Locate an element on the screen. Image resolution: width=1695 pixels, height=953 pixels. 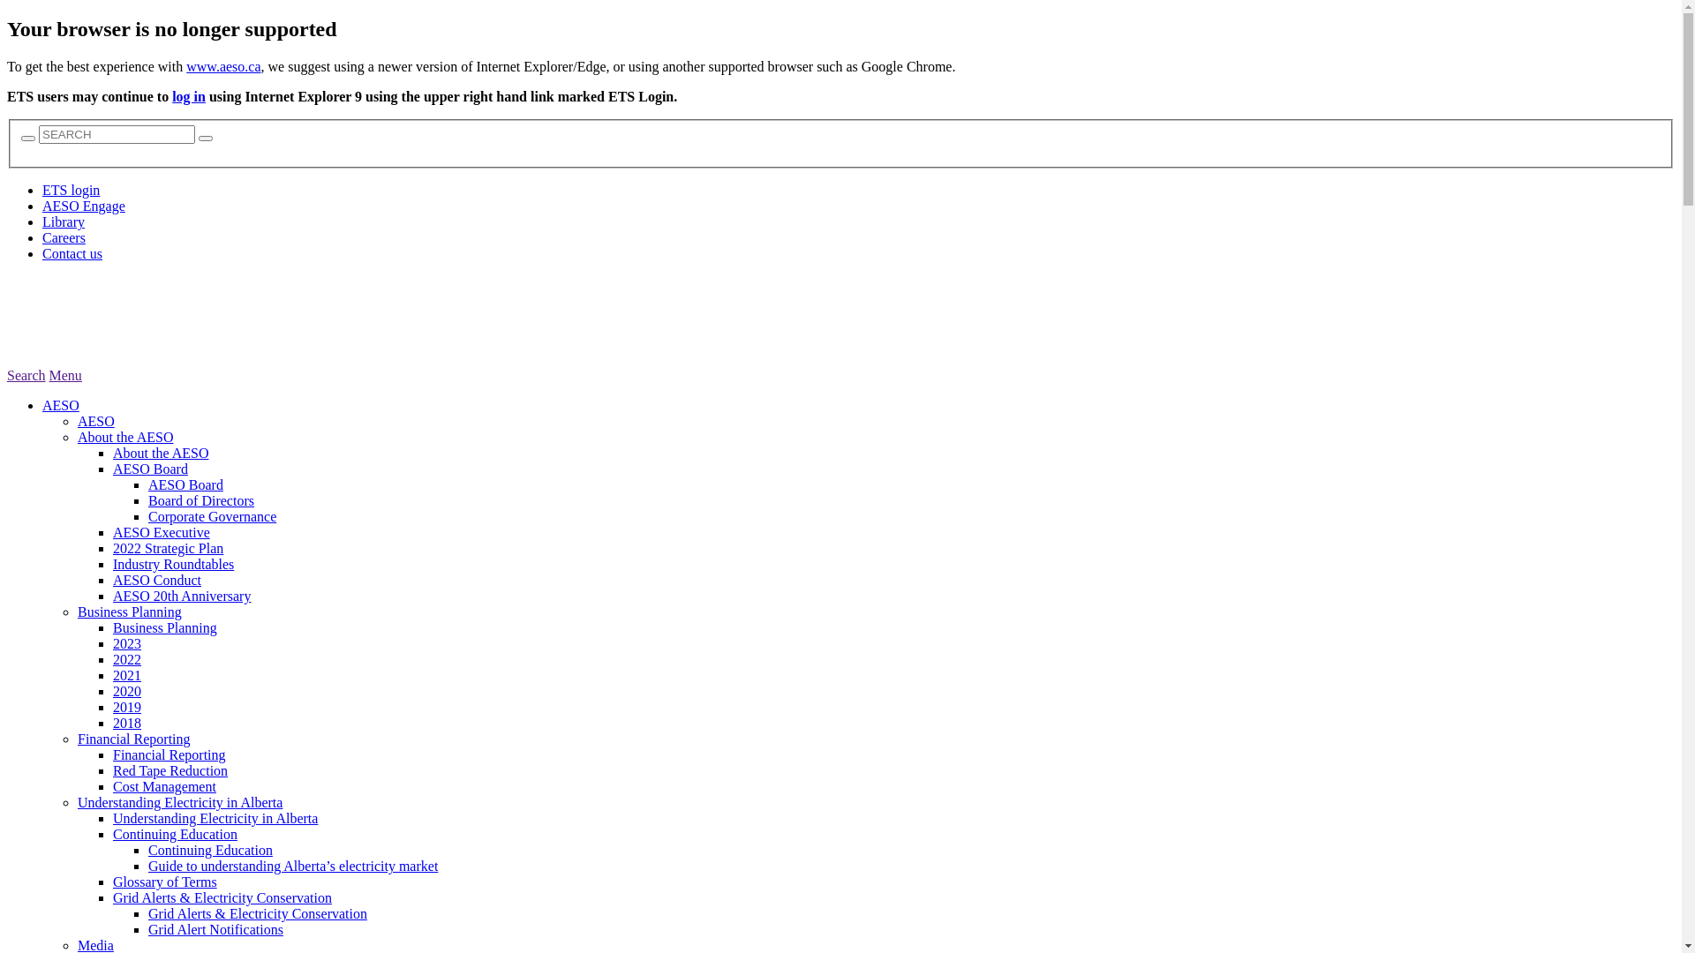
2019 is located at coordinates (127, 708).